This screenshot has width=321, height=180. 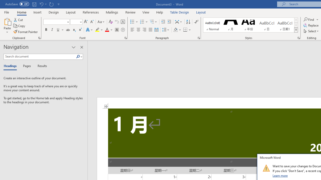 I want to click on Table Design, so click(x=180, y=12).